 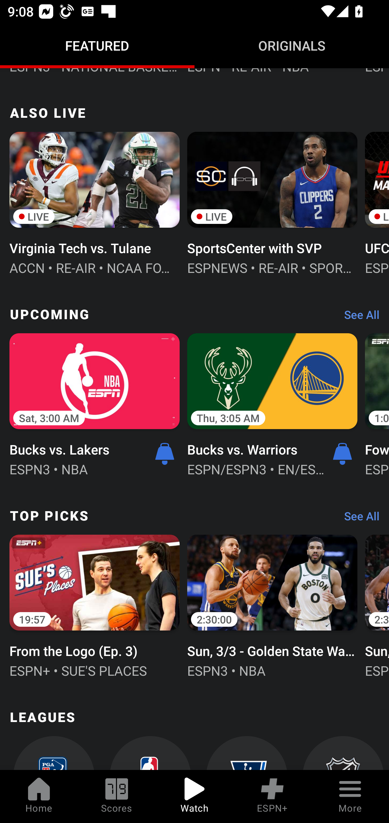 I want to click on See All, so click(x=358, y=518).